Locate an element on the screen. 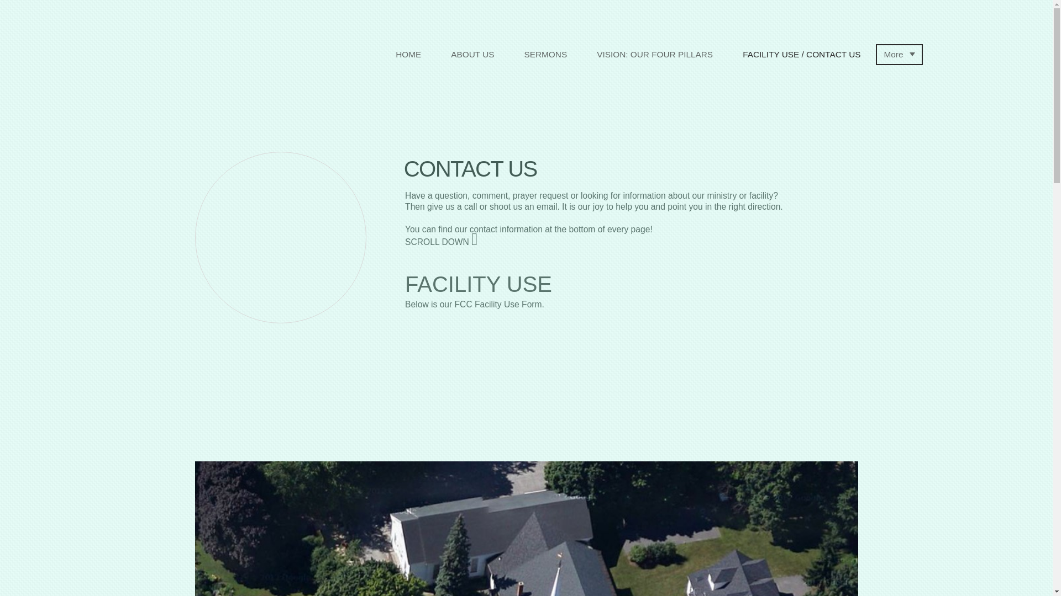 This screenshot has height=596, width=1061. HOME is located at coordinates (408, 54).